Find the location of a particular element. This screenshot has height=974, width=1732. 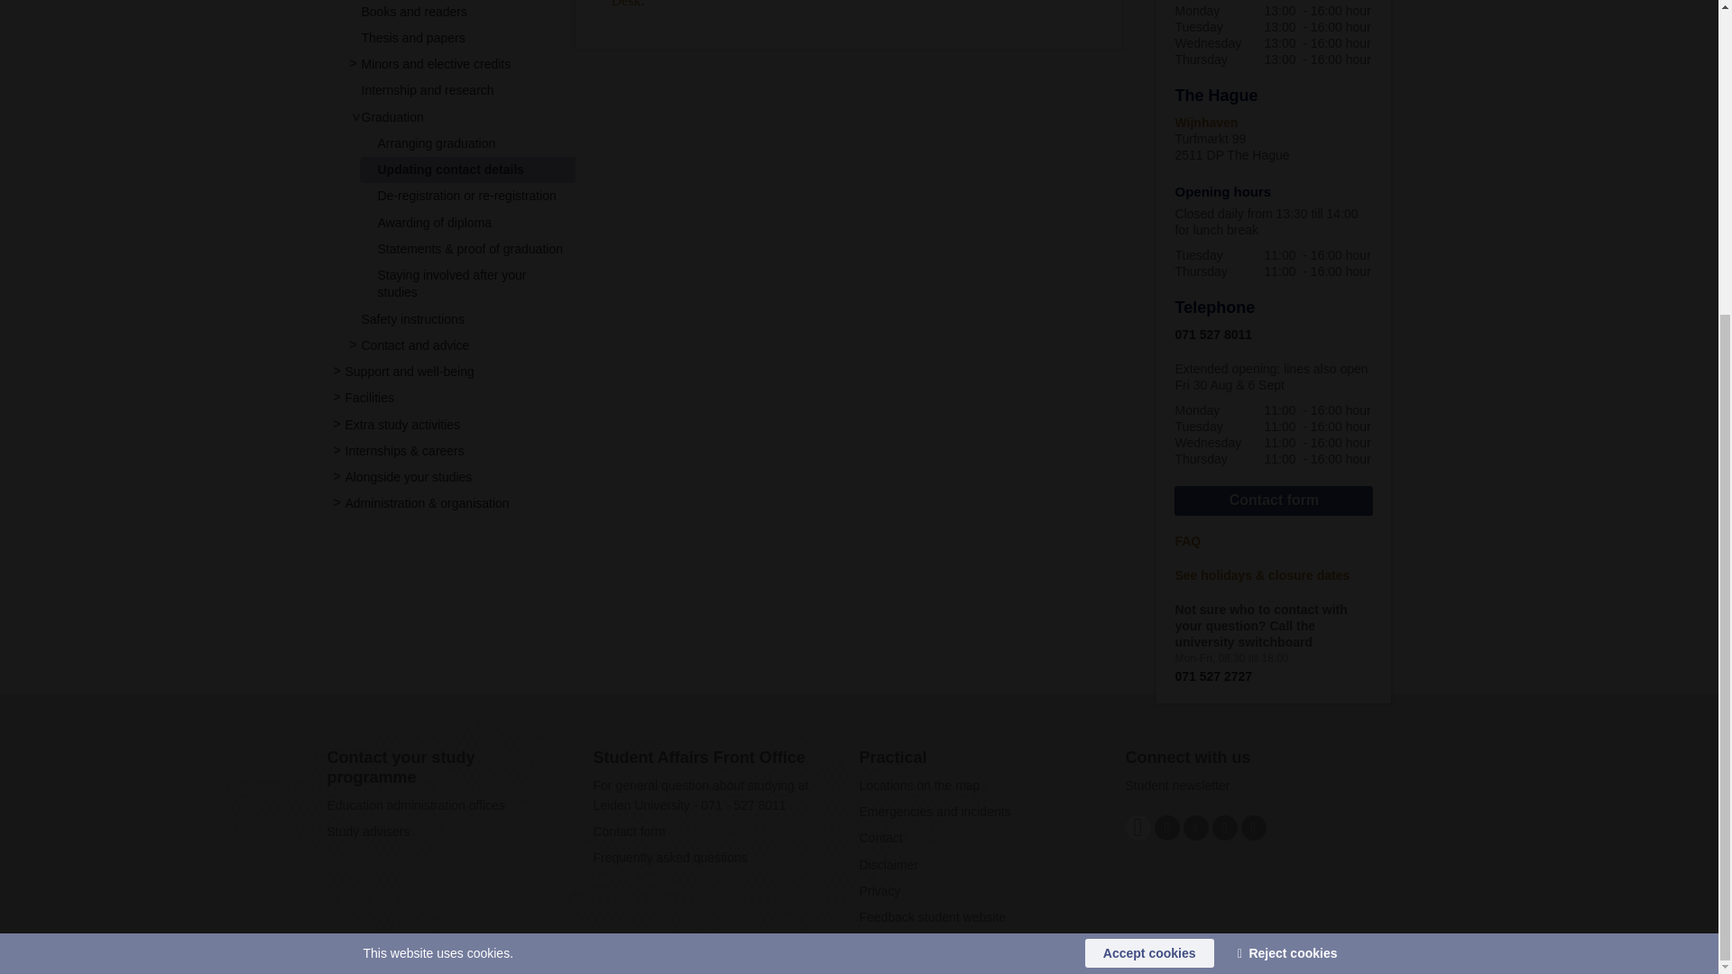

Books and readers is located at coordinates (413, 11).